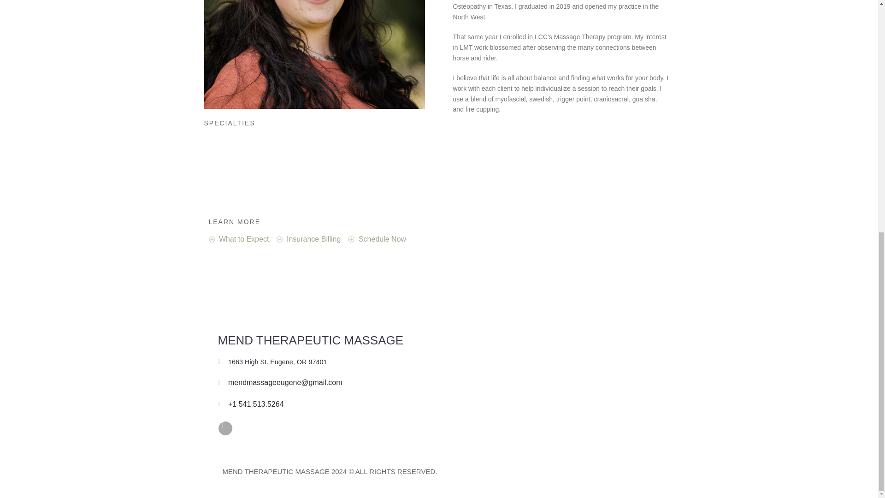 Image resolution: width=885 pixels, height=498 pixels. What do you see at coordinates (377, 239) in the screenshot?
I see `Schedule Now` at bounding box center [377, 239].